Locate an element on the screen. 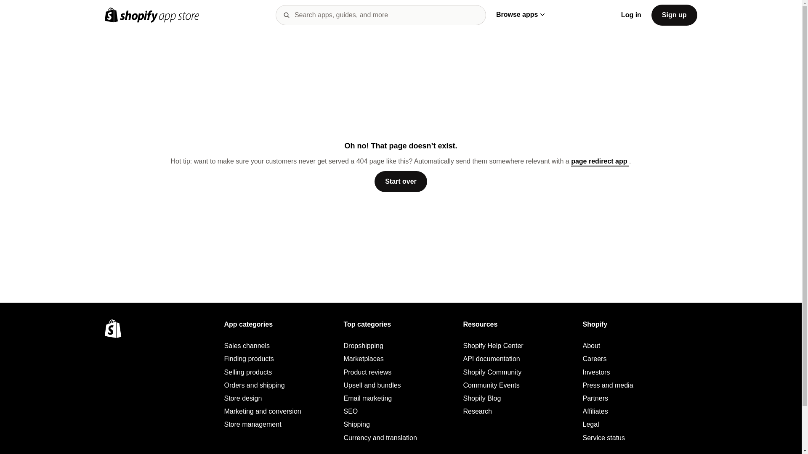 The image size is (808, 454). Store design is located at coordinates (281, 399).